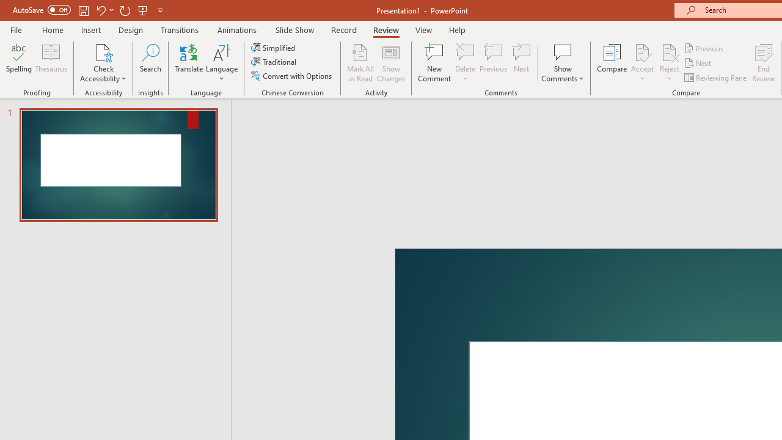 The width and height of the screenshot is (782, 440). I want to click on Show Changes, so click(391, 62).